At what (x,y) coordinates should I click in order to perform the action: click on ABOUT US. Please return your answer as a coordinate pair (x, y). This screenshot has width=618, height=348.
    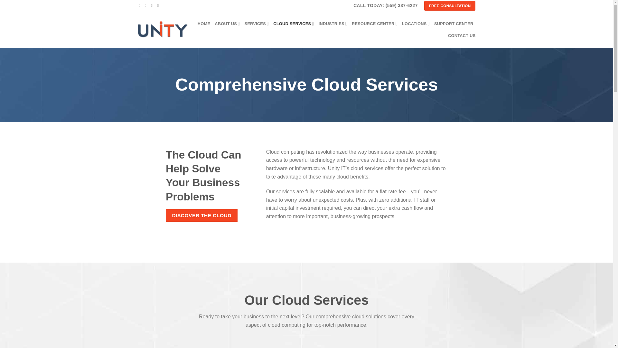
    Looking at the image, I should click on (227, 24).